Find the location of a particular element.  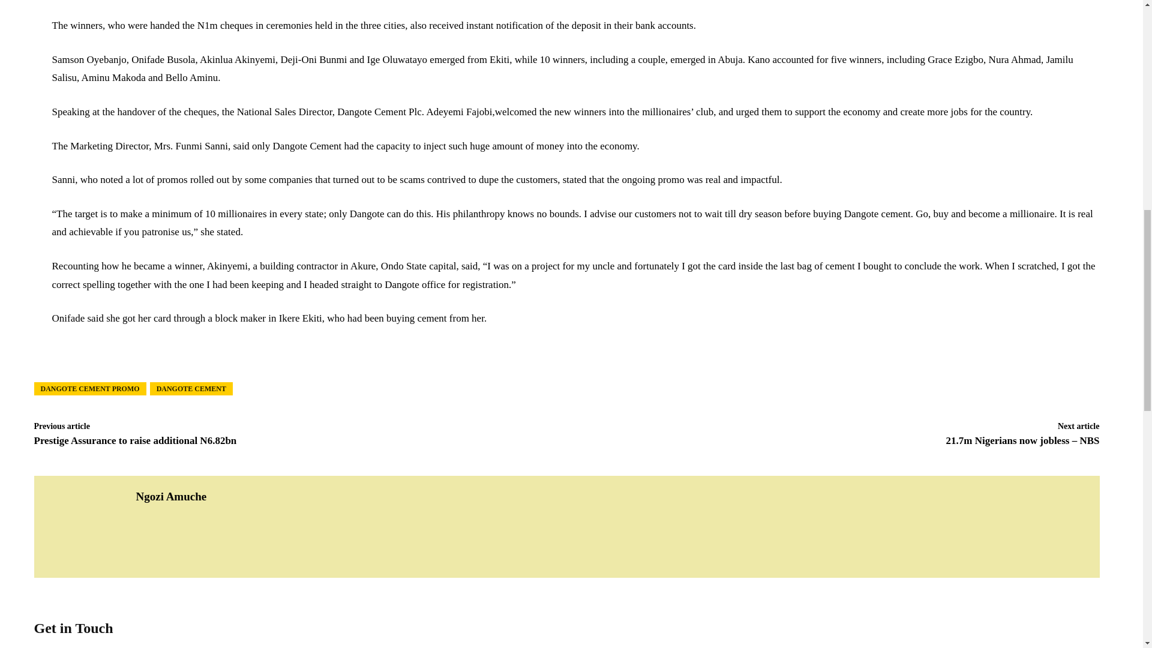

DANGOTE CEMENT PROMO is located at coordinates (89, 389).